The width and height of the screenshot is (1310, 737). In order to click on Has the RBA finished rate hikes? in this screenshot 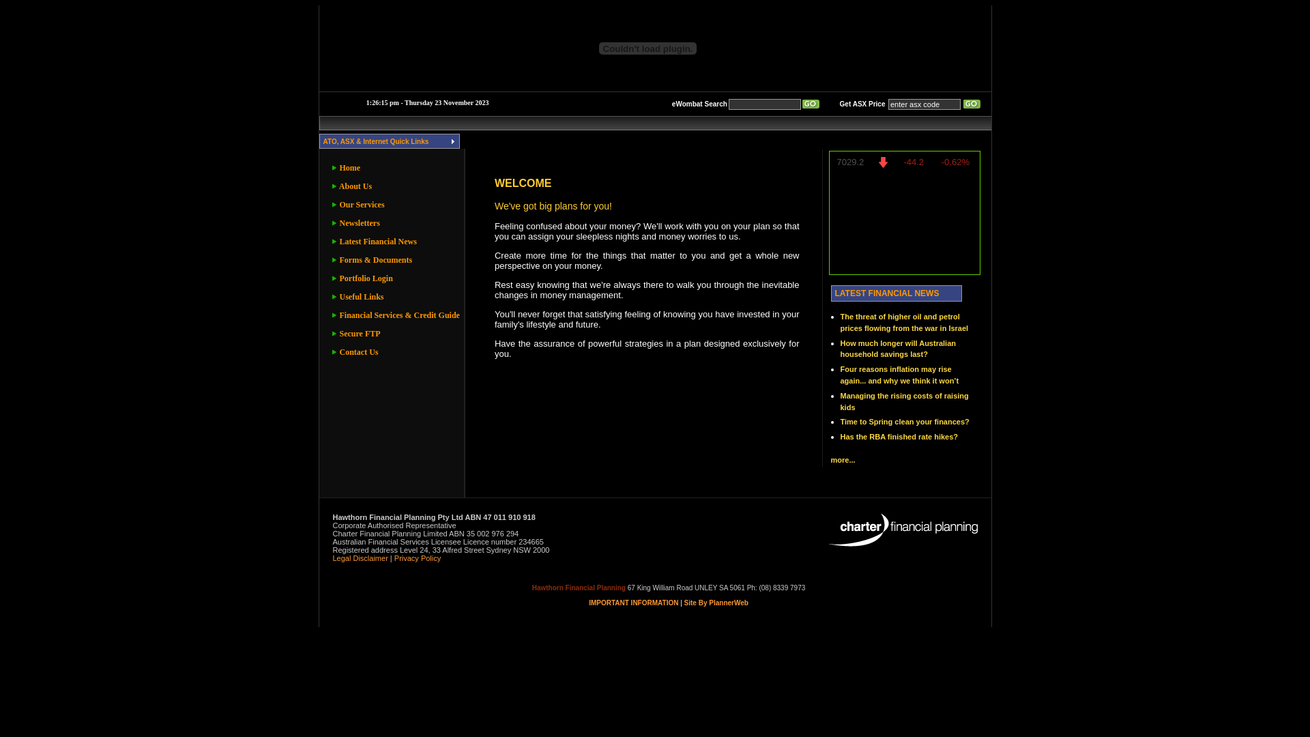, I will do `click(899, 437)`.